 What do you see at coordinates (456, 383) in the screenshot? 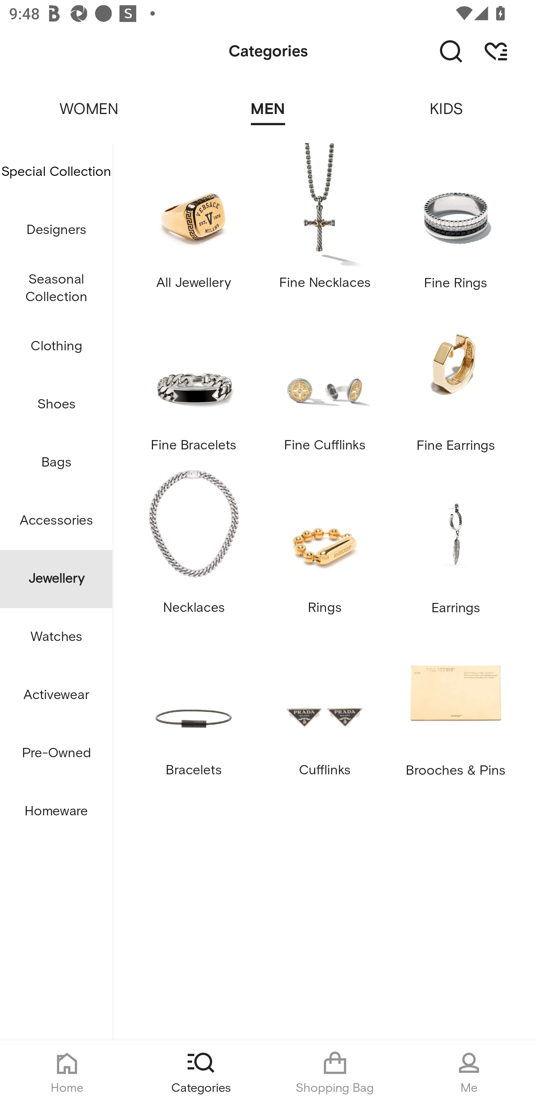
I see `Fine Earrings` at bounding box center [456, 383].